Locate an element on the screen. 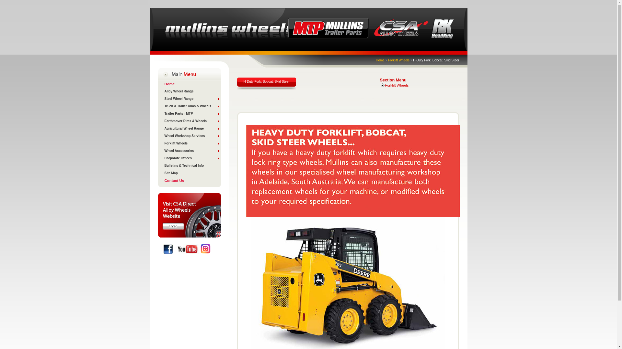  Bulletins & Technical Info is located at coordinates (190, 166).